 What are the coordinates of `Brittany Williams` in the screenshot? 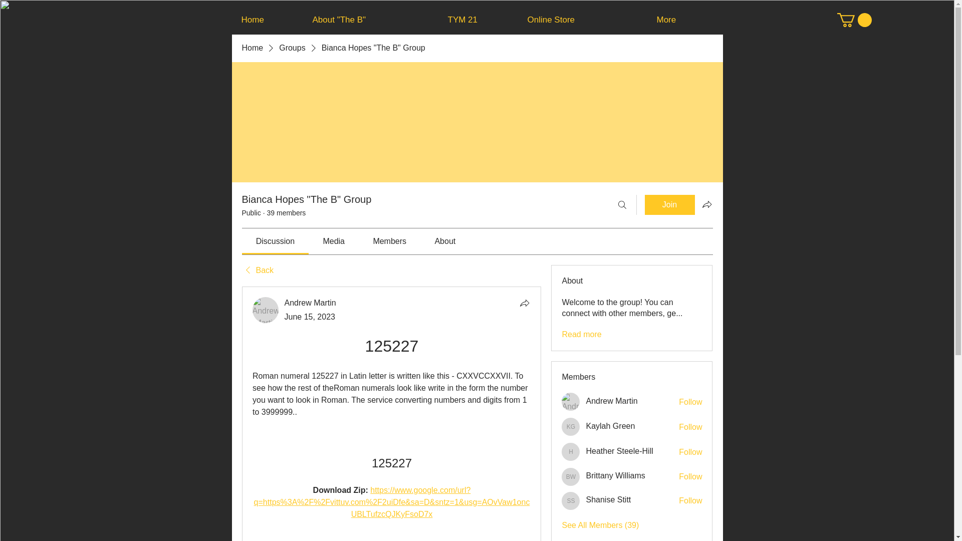 It's located at (571, 477).